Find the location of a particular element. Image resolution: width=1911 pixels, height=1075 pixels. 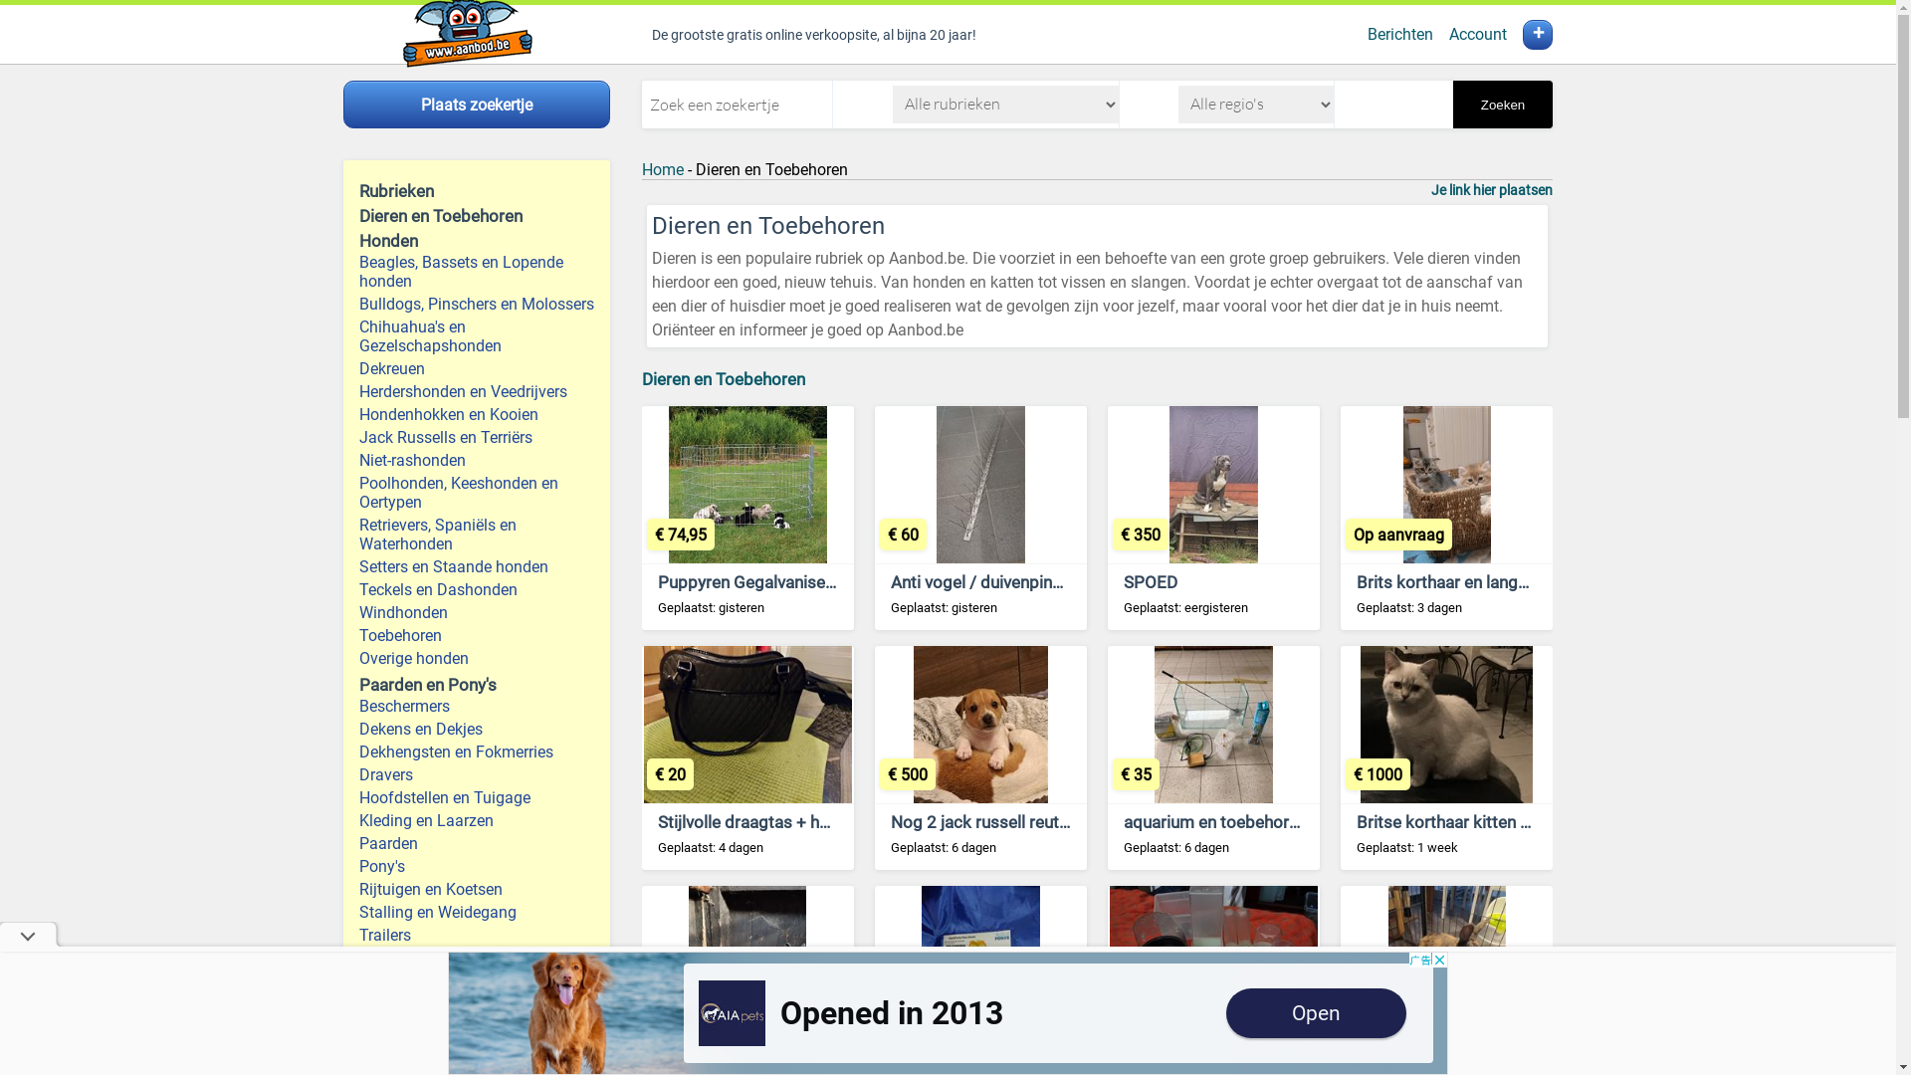

2 mannetjes Vlaamse reuzen is located at coordinates (1465, 1061).